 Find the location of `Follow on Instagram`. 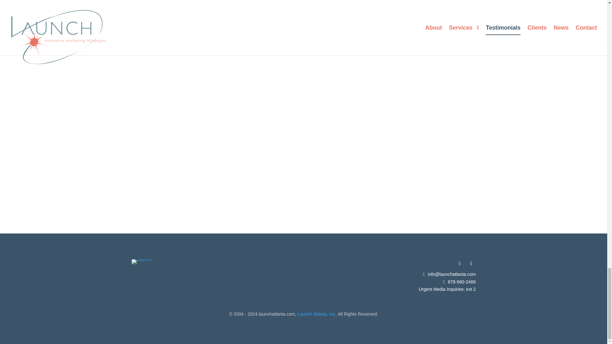

Follow on Instagram is located at coordinates (471, 264).